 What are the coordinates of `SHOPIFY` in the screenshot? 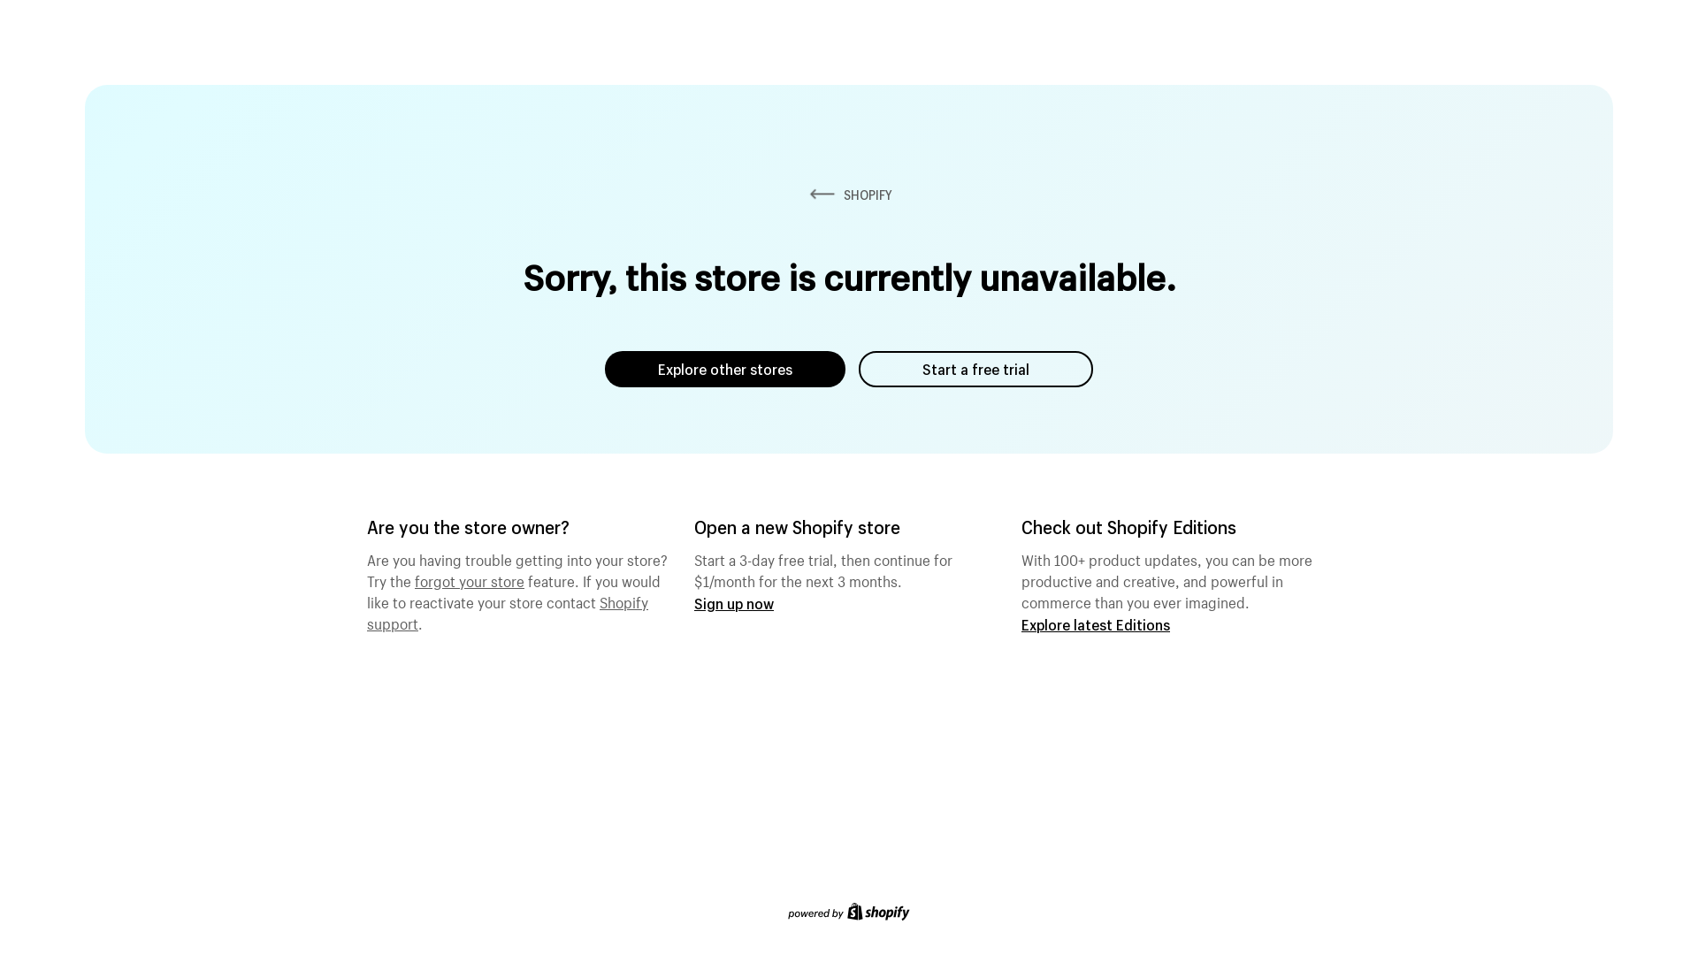 It's located at (849, 195).